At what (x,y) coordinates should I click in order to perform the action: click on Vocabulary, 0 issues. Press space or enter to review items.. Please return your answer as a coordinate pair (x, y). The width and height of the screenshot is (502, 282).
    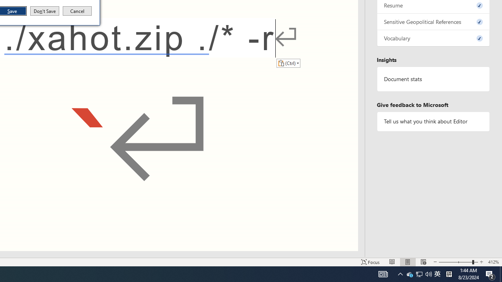
    Looking at the image, I should click on (433, 38).